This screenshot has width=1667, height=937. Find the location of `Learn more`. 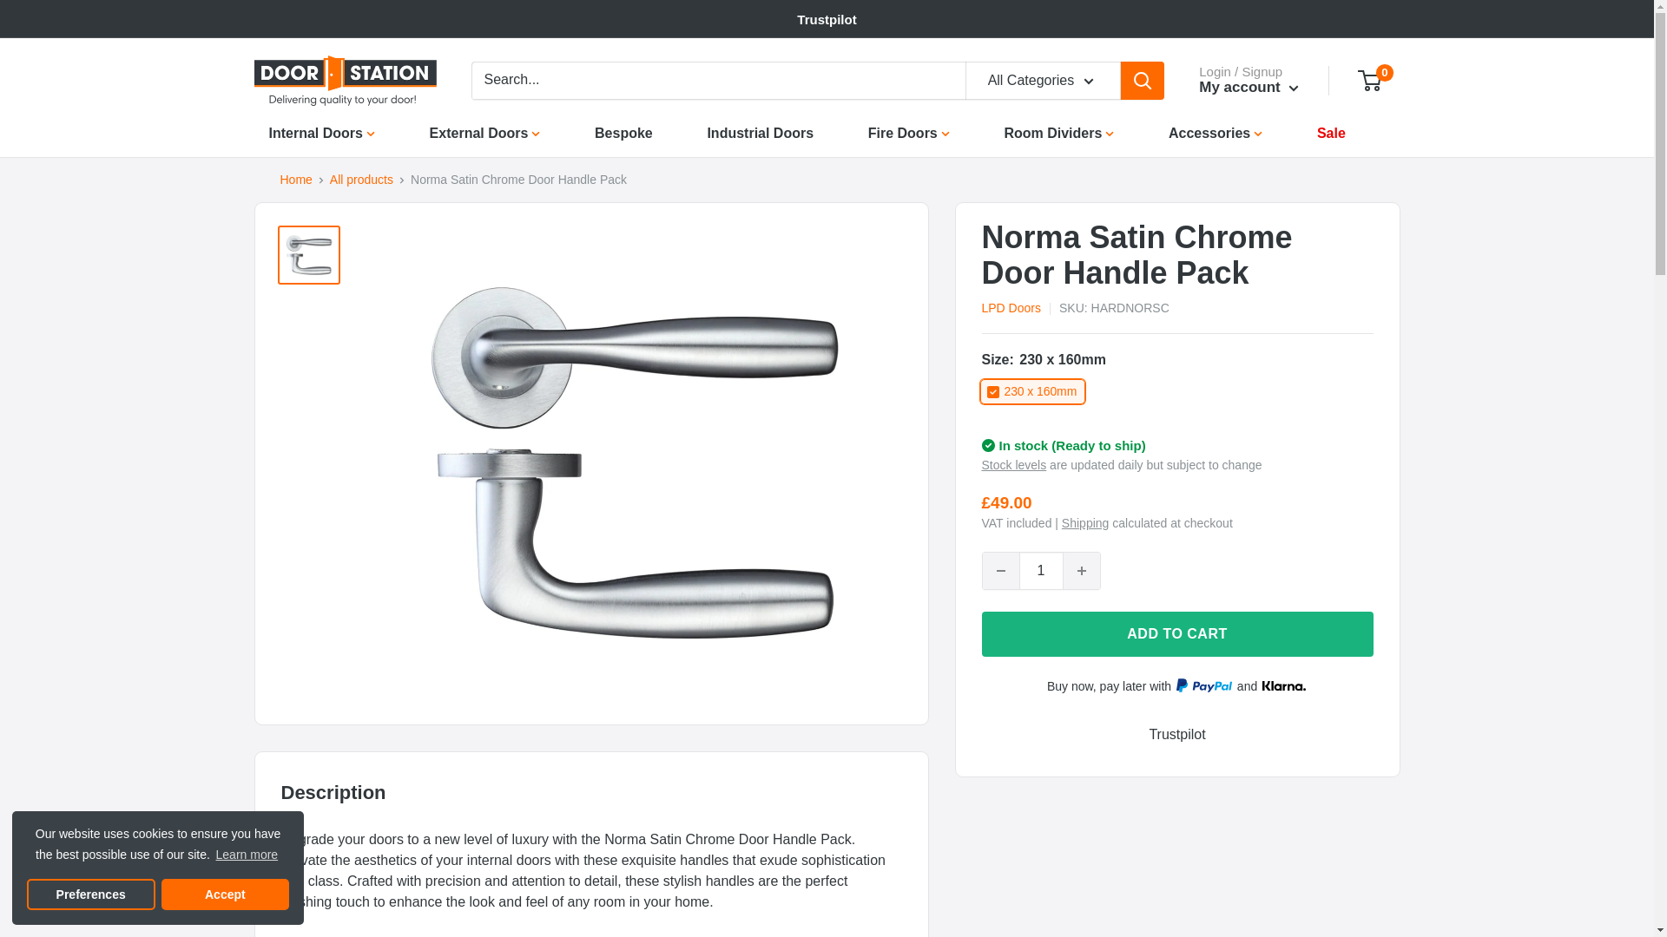

Learn more is located at coordinates (247, 855).